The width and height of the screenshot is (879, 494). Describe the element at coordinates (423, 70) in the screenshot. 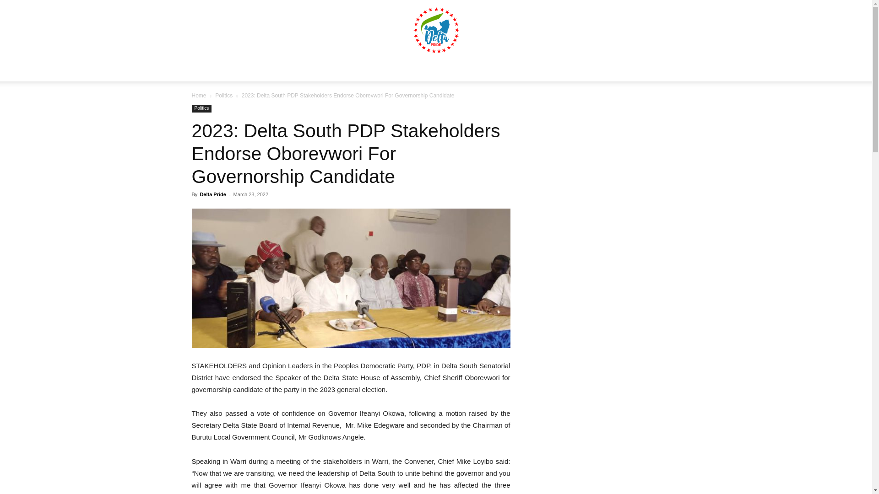

I see `HEALTH` at that location.